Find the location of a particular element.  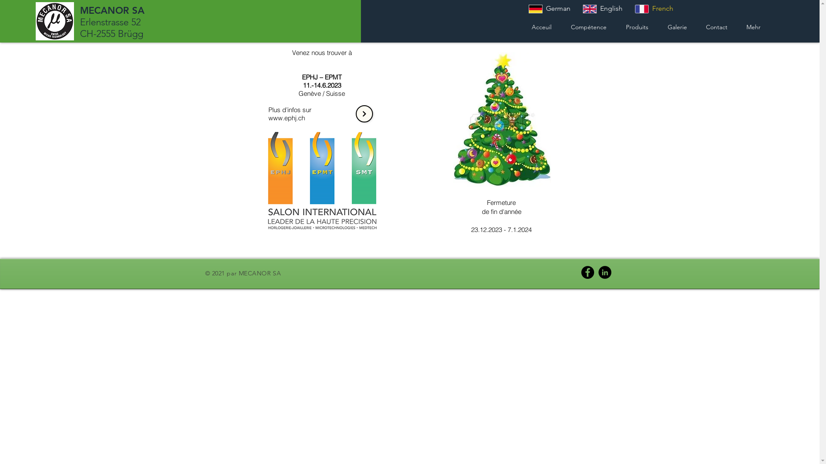

Produits is located at coordinates (637, 27).